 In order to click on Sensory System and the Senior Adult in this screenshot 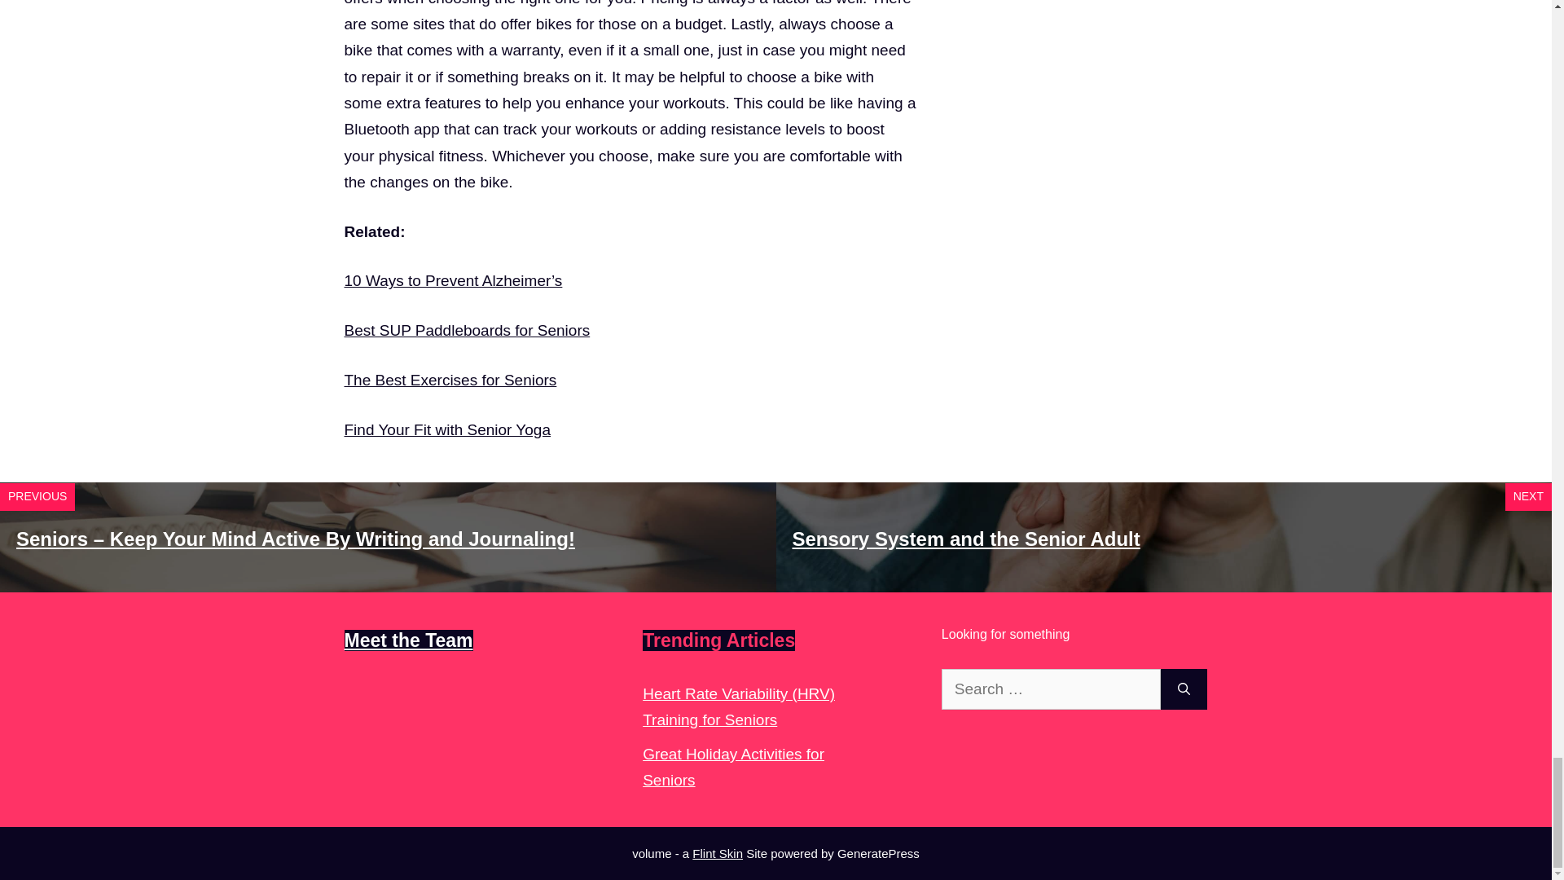, I will do `click(965, 539)`.